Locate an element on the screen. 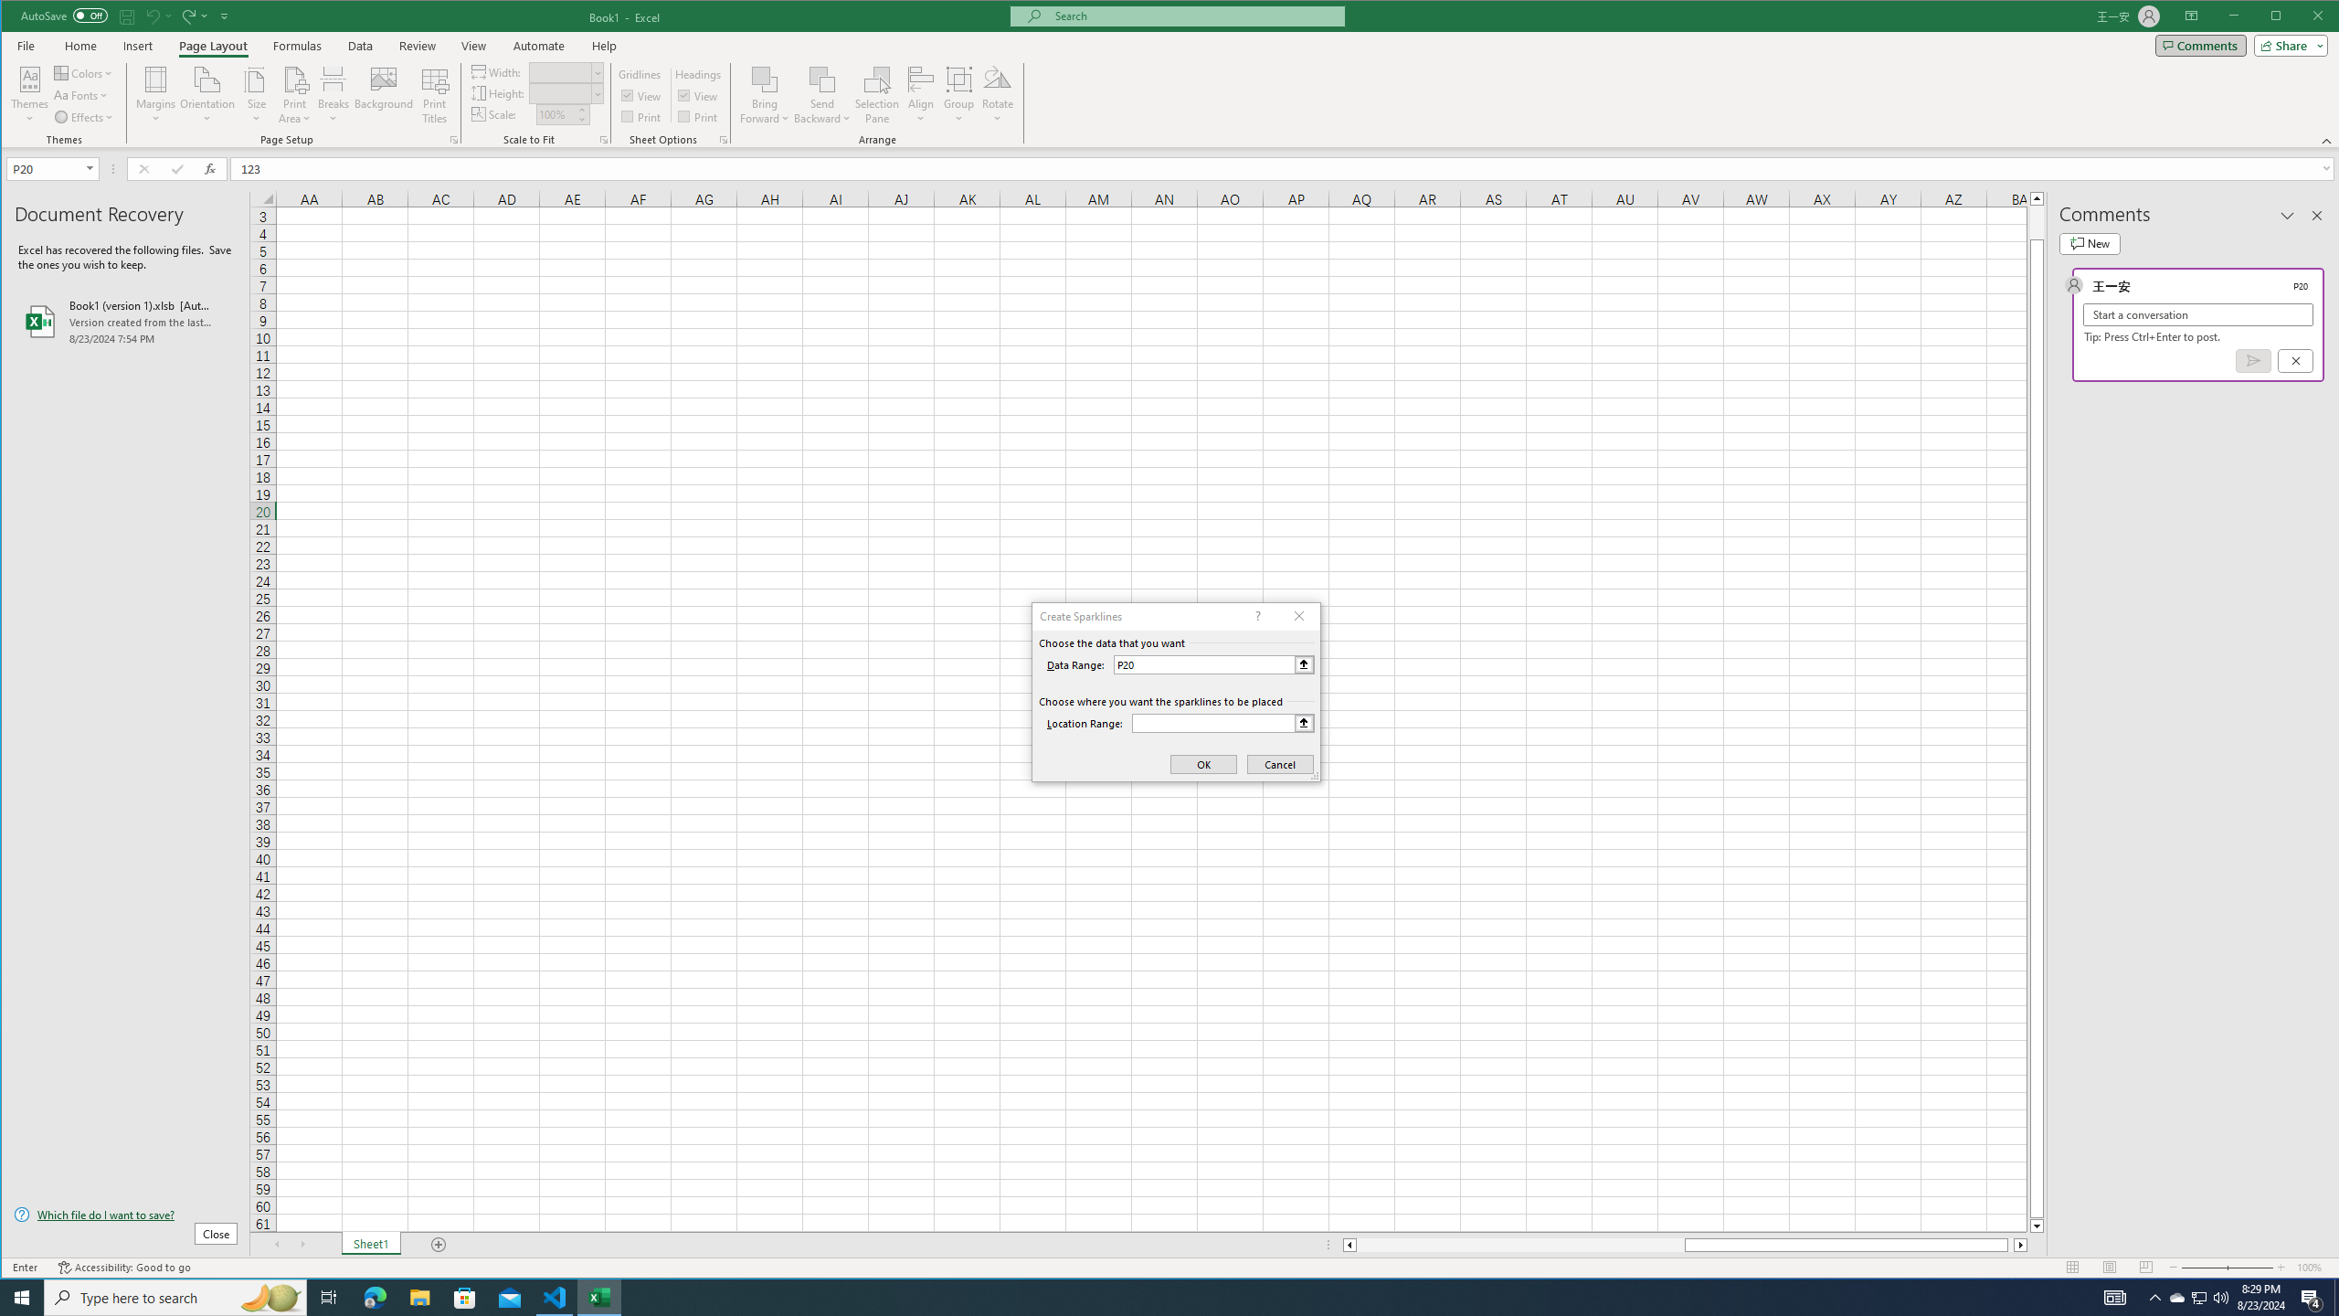 This screenshot has height=1316, width=2339. New comment is located at coordinates (2089, 243).